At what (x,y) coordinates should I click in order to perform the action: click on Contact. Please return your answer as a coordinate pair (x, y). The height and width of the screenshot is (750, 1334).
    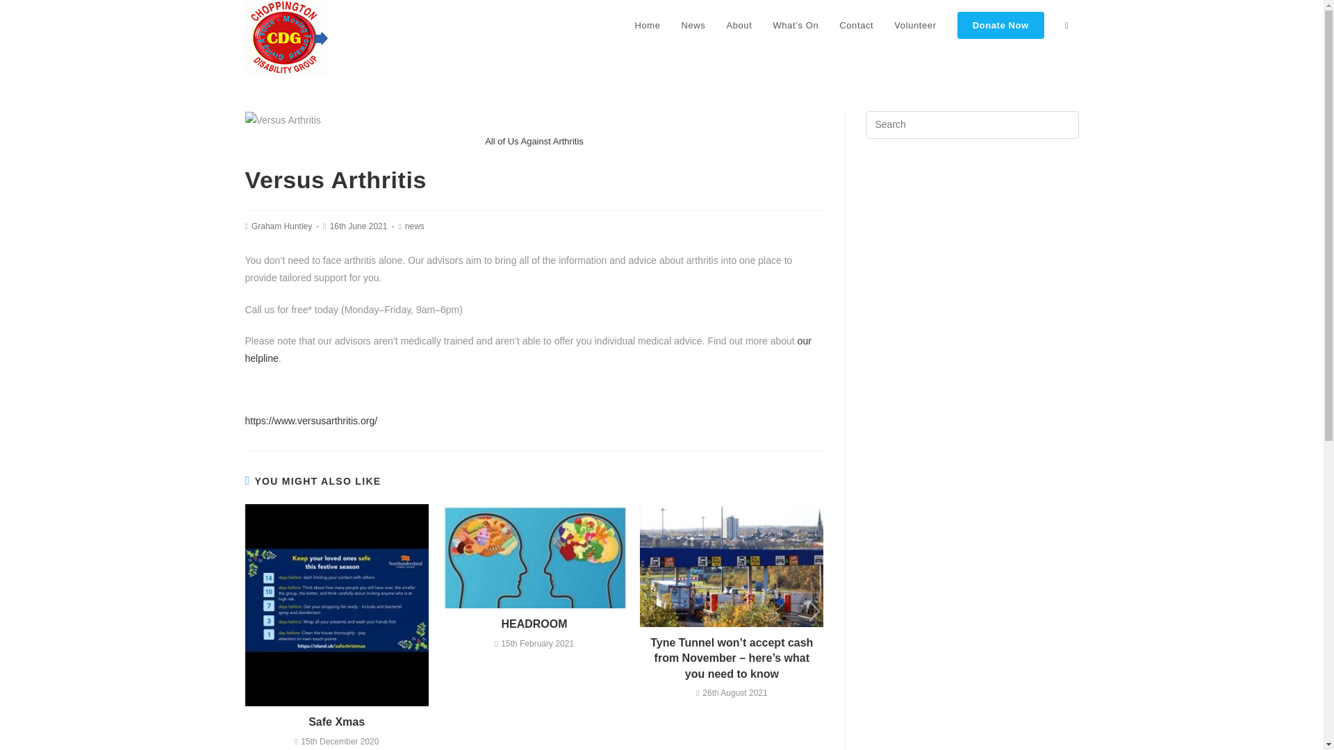
    Looking at the image, I should click on (856, 26).